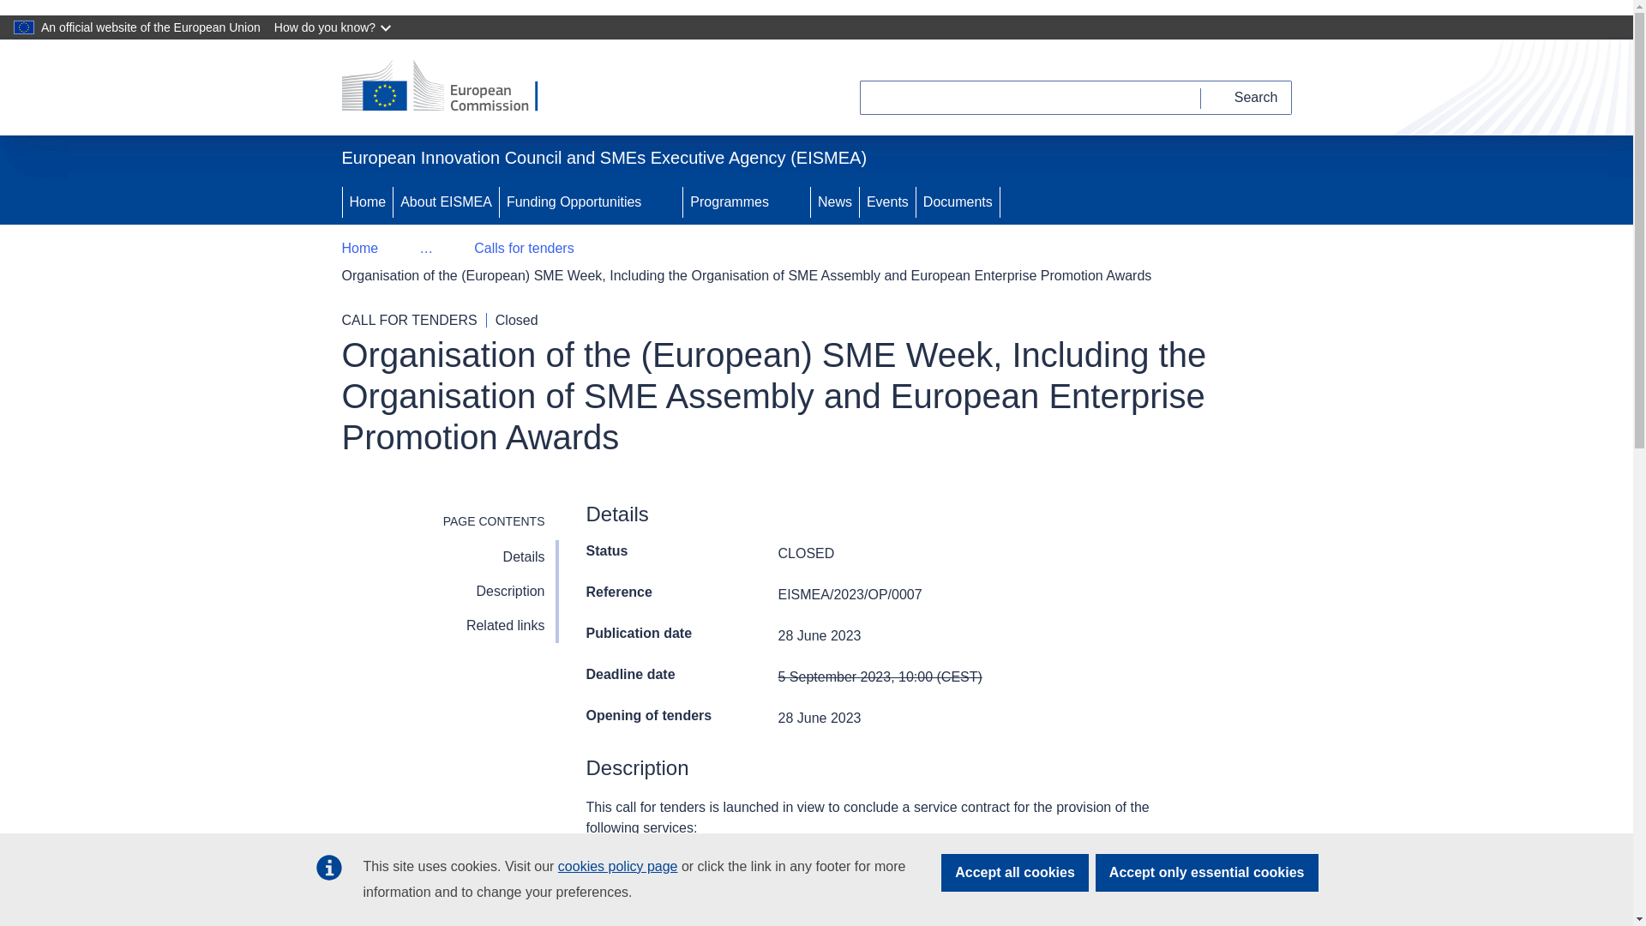 The image size is (1646, 926). I want to click on cookies policy page, so click(617, 866).